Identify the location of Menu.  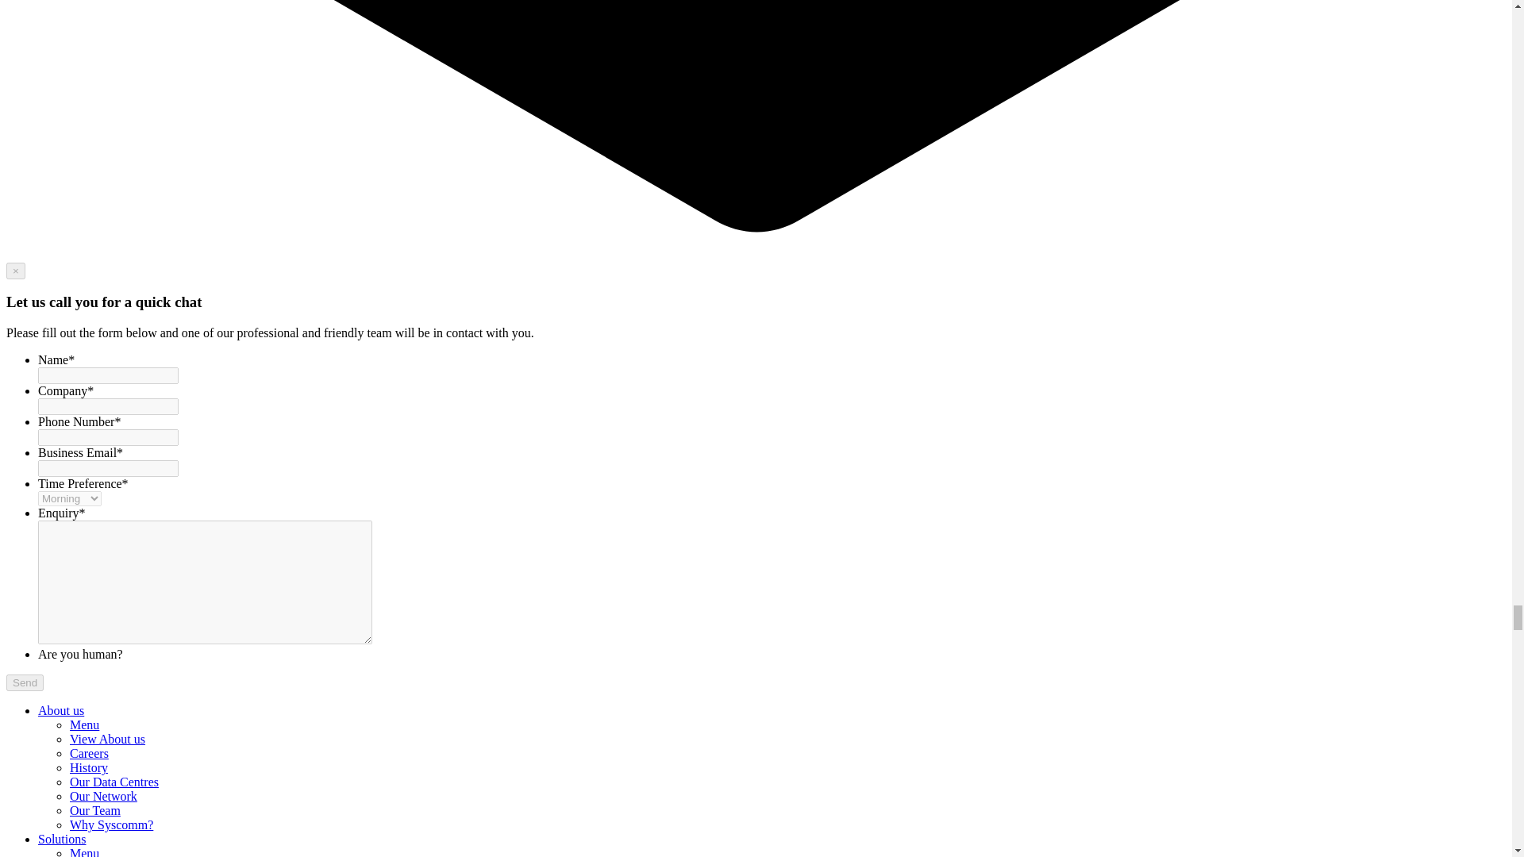
(84, 725).